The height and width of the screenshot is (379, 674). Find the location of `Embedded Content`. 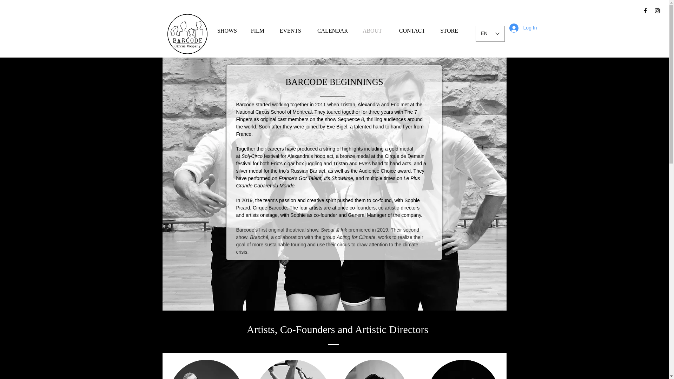

Embedded Content is located at coordinates (152, 38).